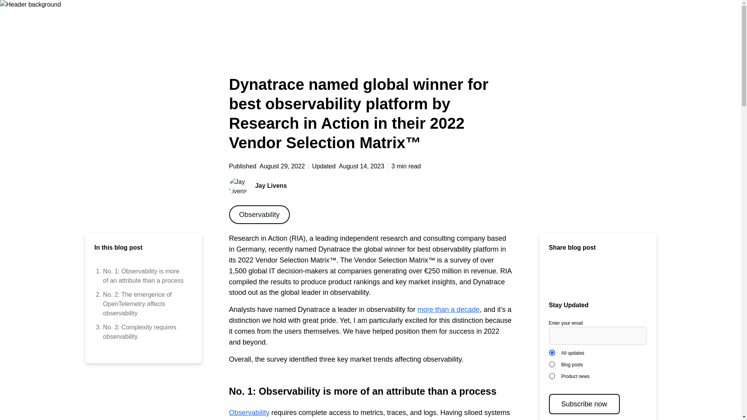 This screenshot has height=420, width=747. Describe the element at coordinates (572, 275) in the screenshot. I see `Observability` at that location.